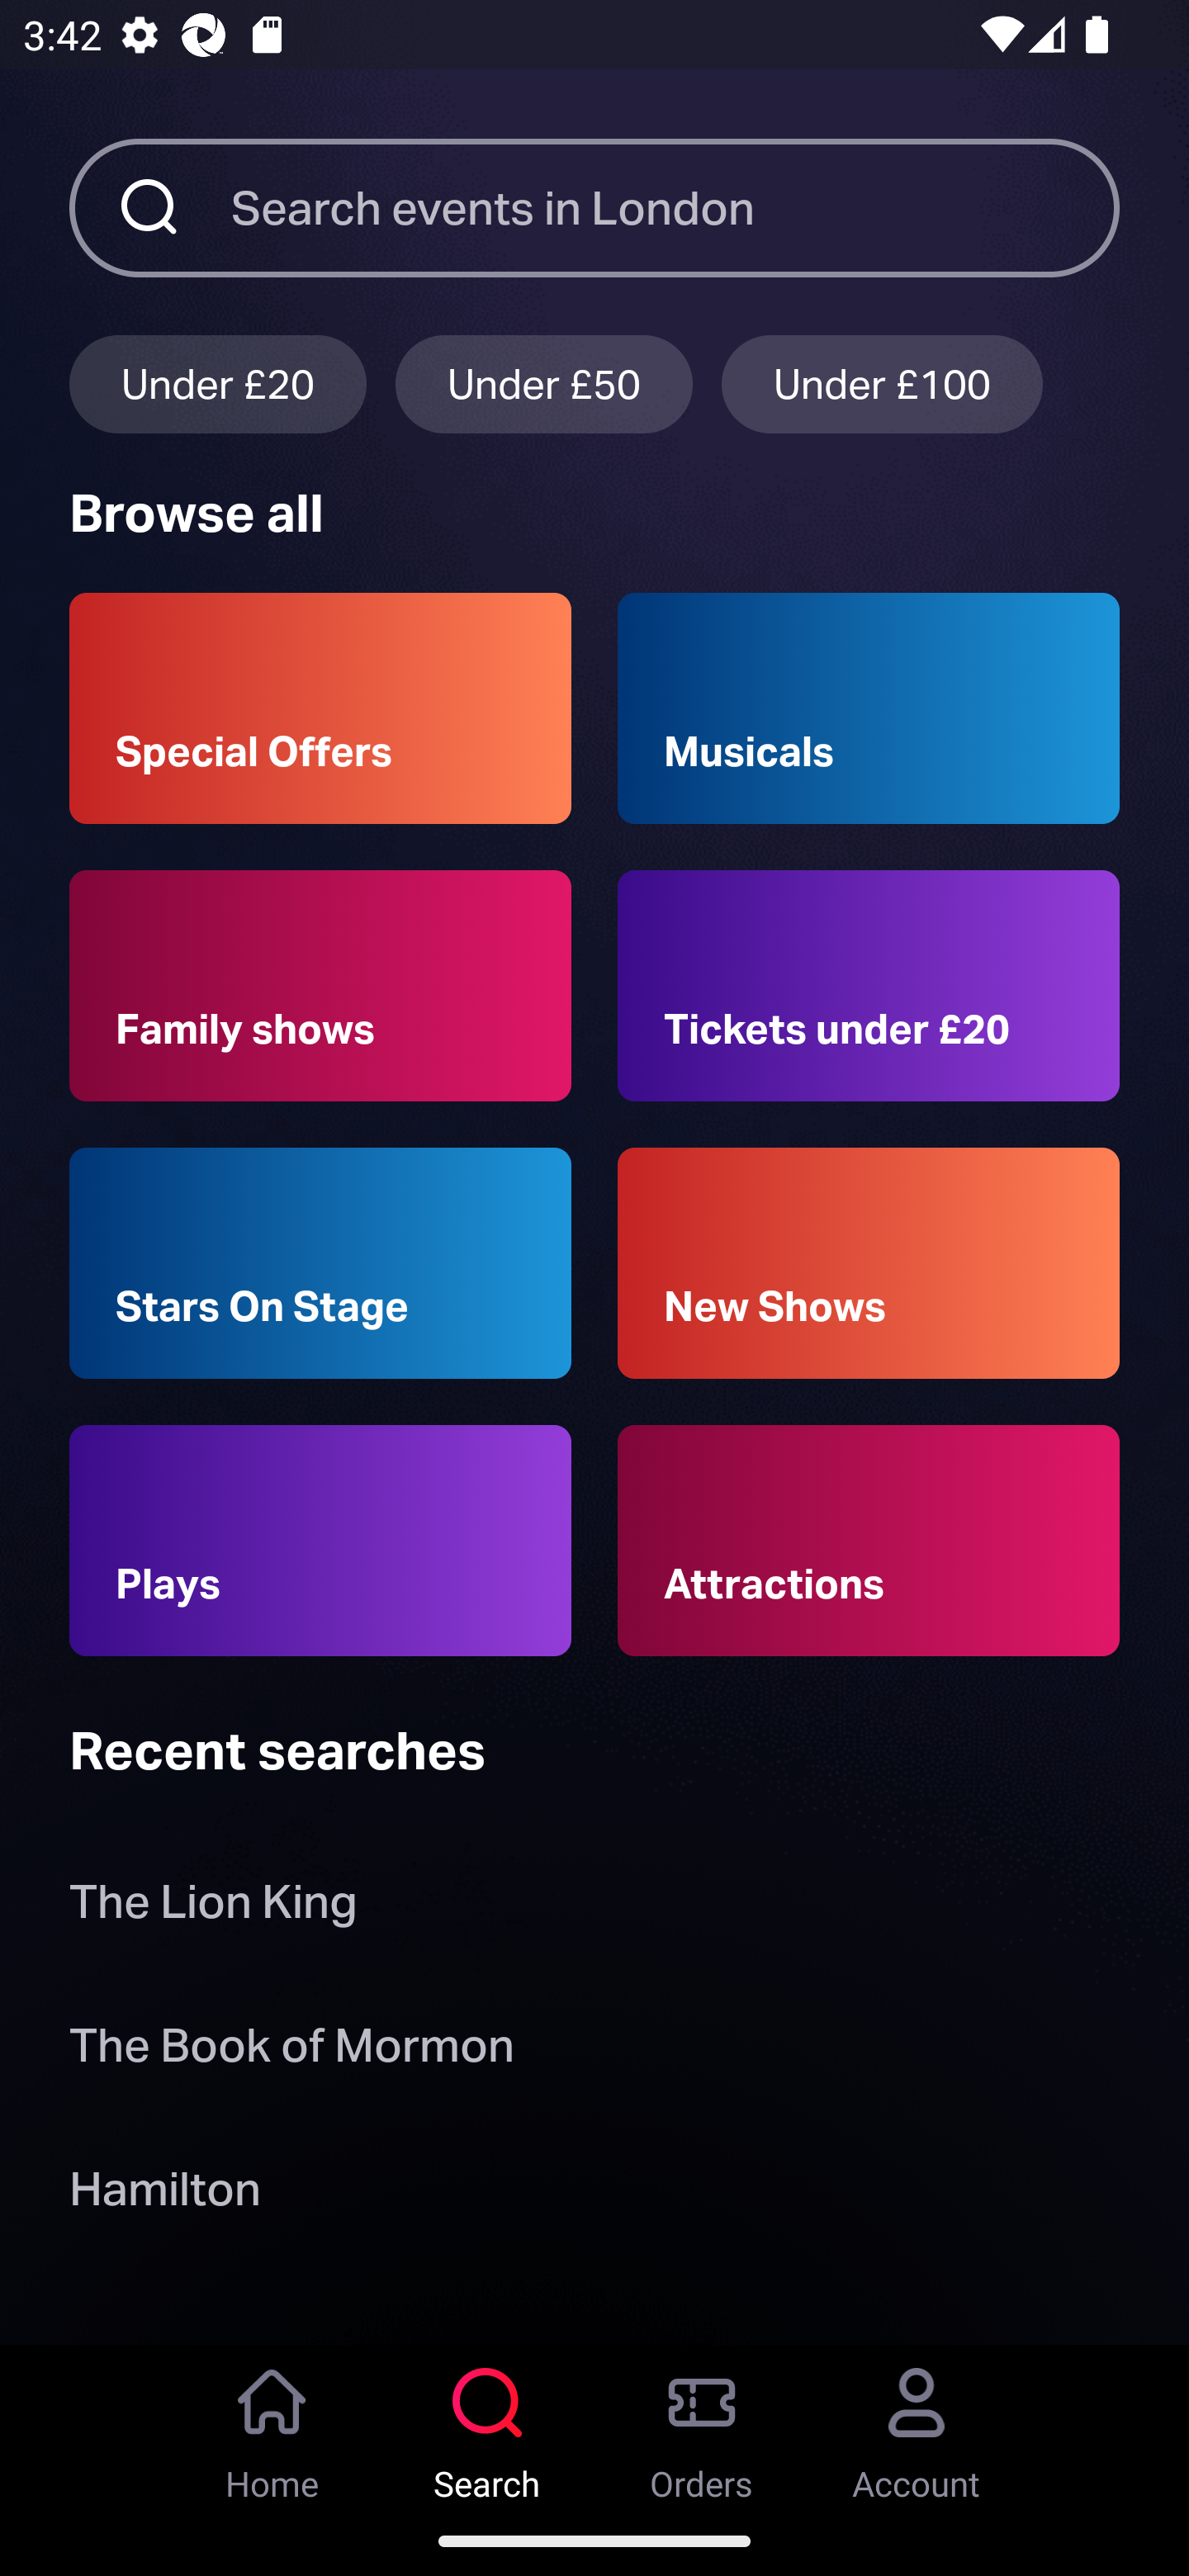 The height and width of the screenshot is (2576, 1189). What do you see at coordinates (272, 2425) in the screenshot?
I see `Home` at bounding box center [272, 2425].